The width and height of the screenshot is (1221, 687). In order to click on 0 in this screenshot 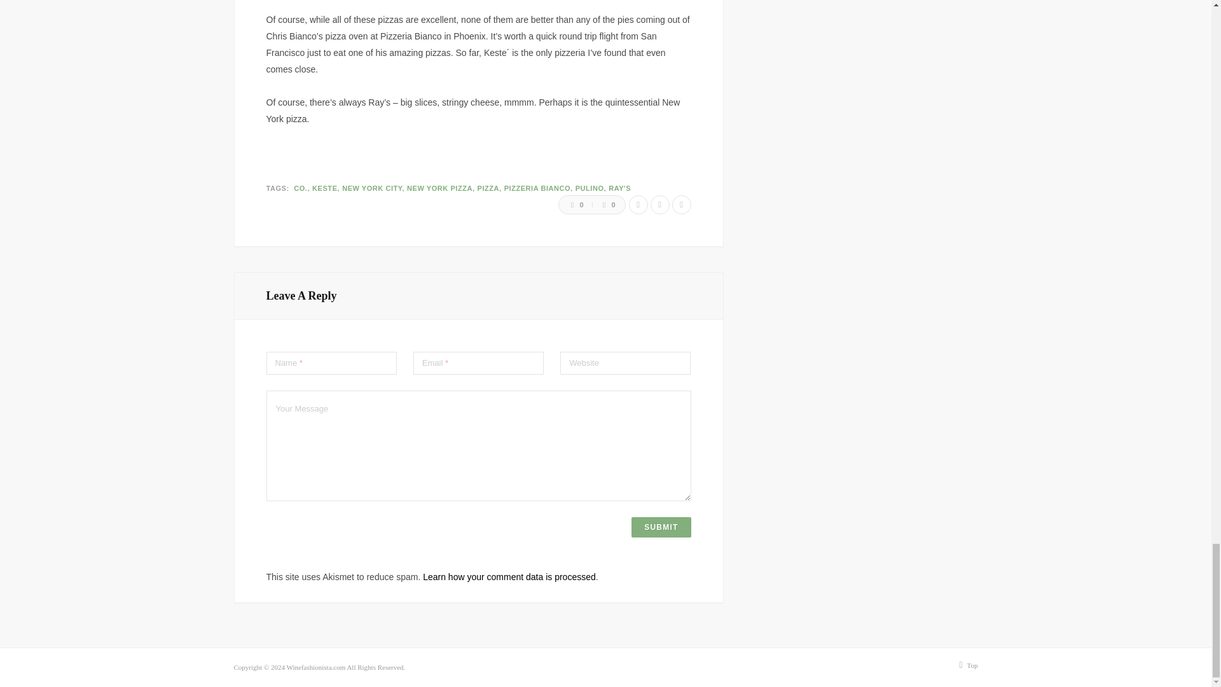, I will do `click(571, 205)`.